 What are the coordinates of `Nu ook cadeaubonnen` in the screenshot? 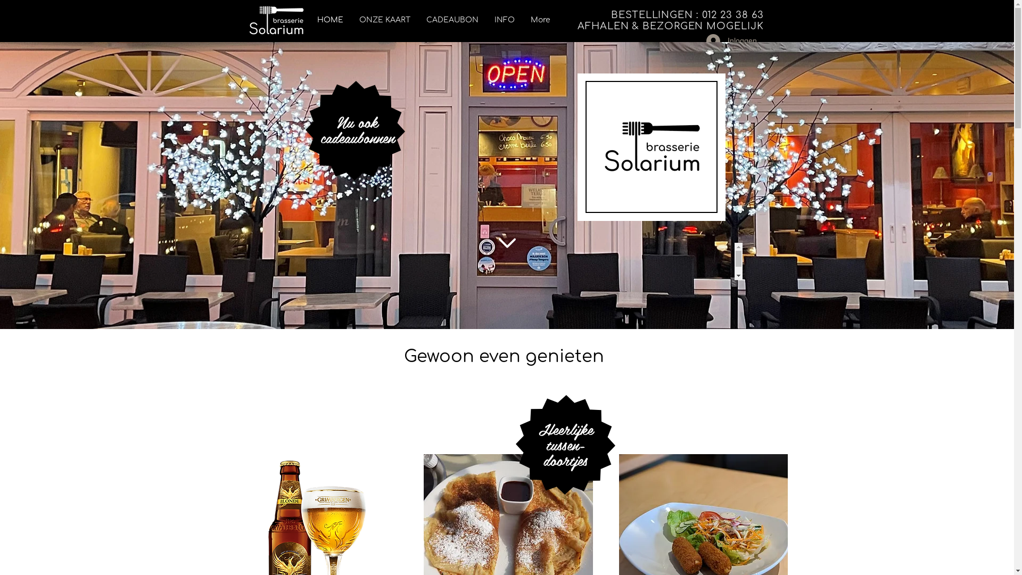 It's located at (358, 130).